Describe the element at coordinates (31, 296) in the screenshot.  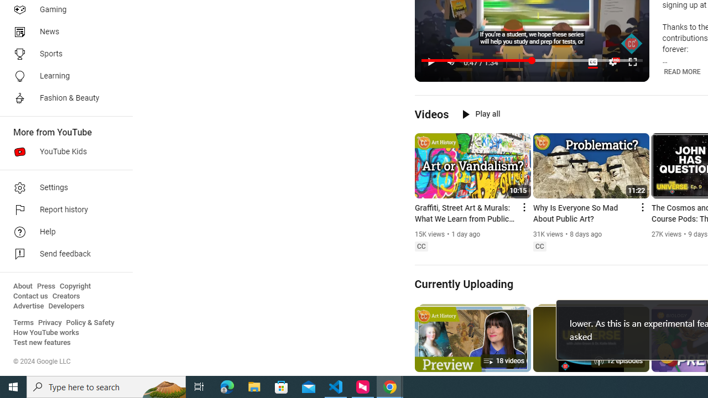
I see `Contact us` at that location.